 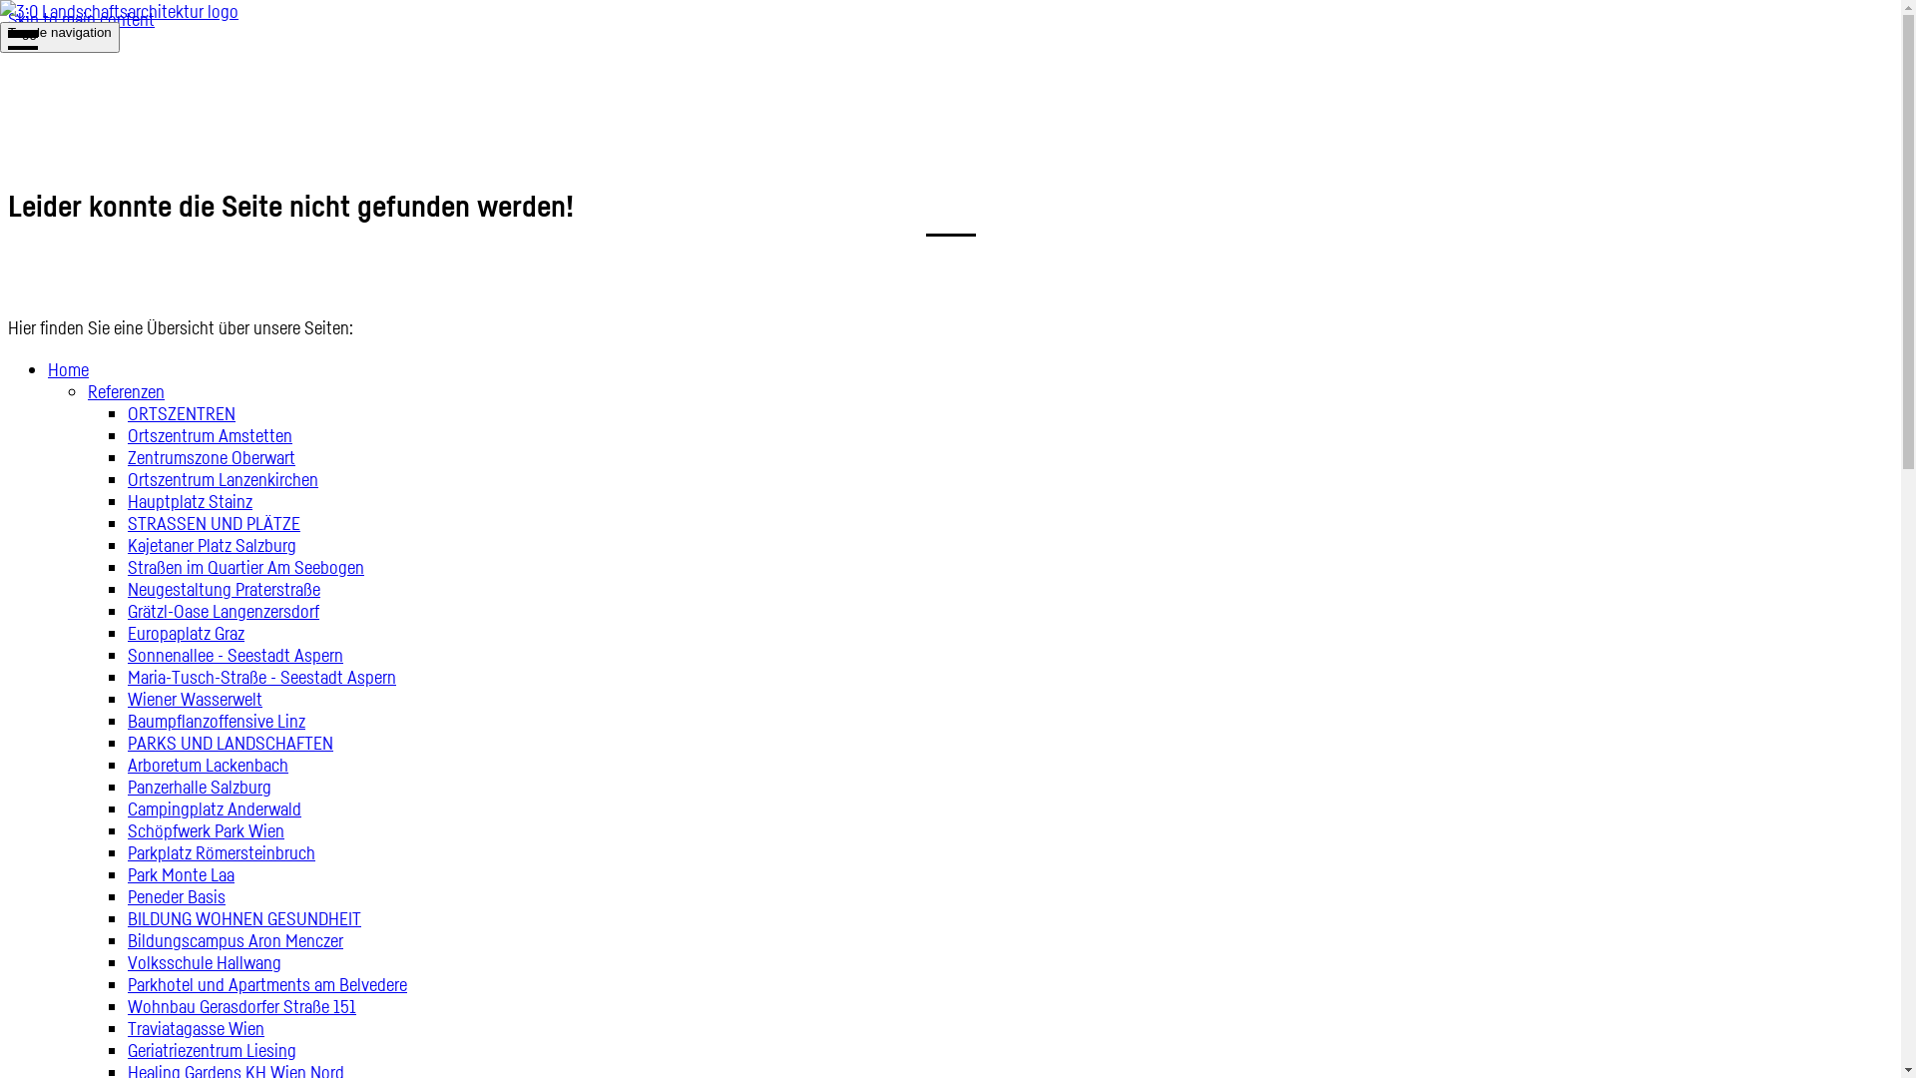 I want to click on Referenzen, so click(x=126, y=391).